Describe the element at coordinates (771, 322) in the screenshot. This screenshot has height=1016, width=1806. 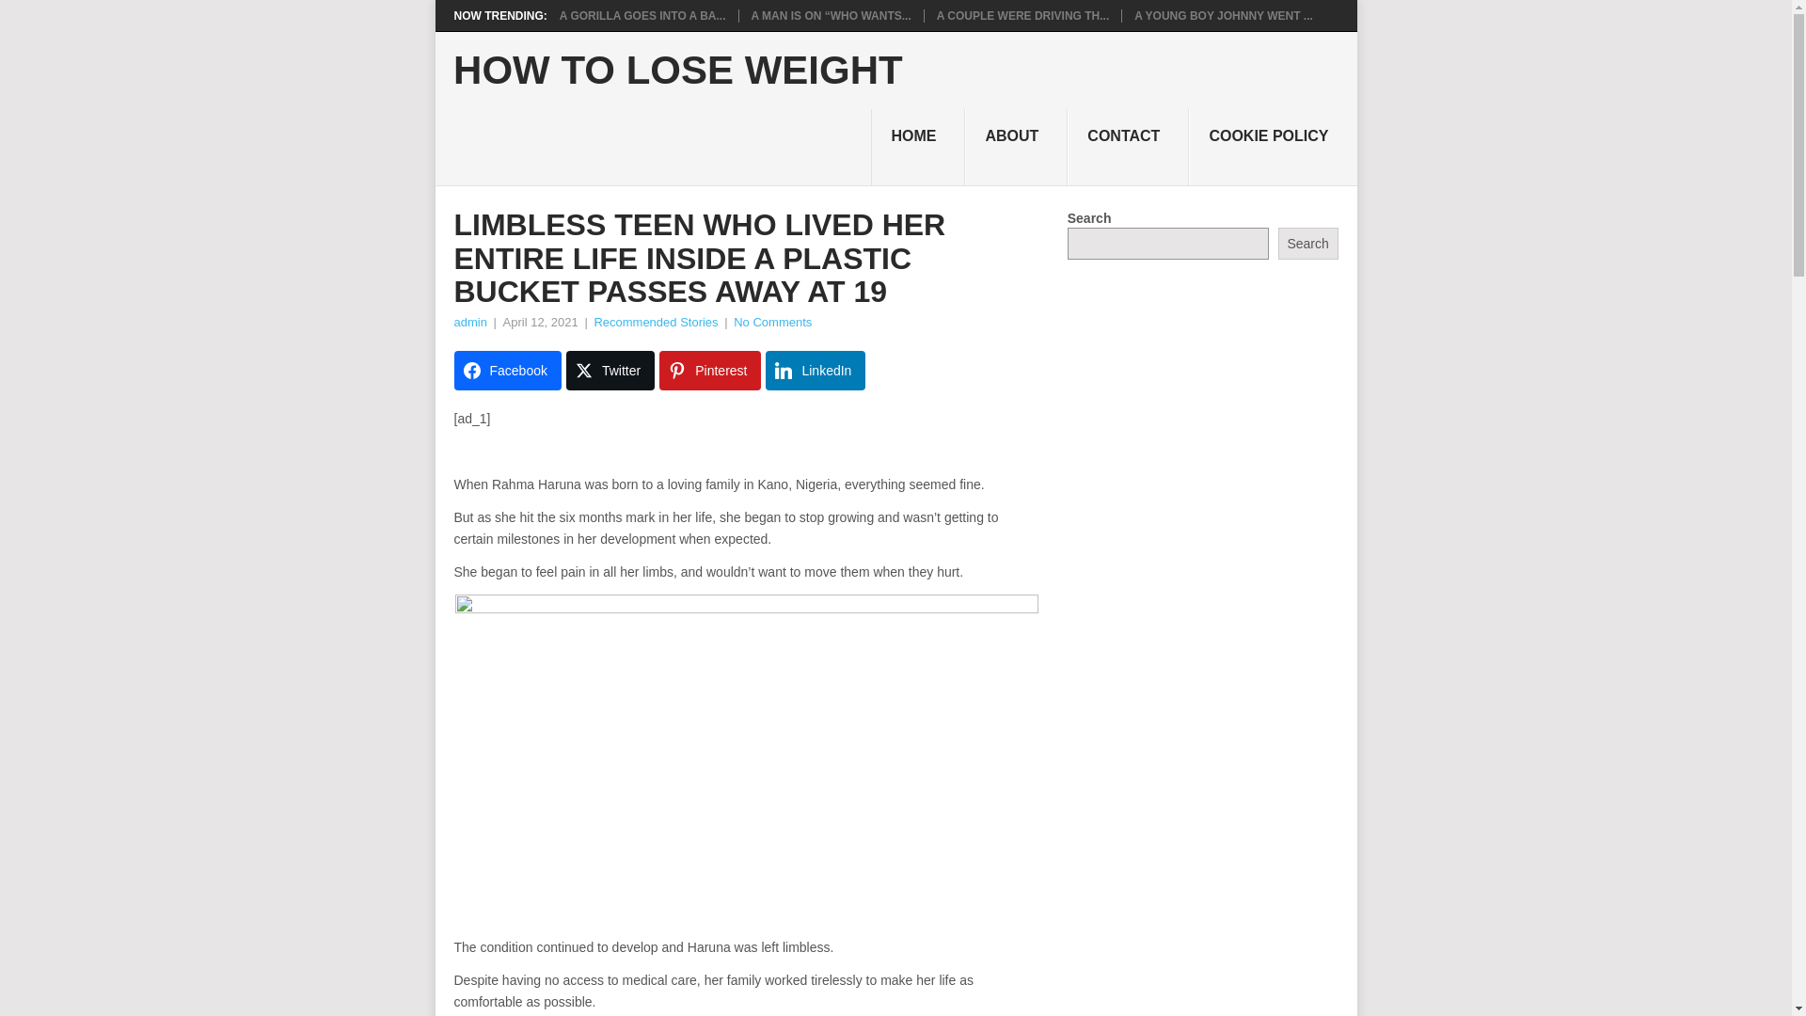
I see `No Comments` at that location.